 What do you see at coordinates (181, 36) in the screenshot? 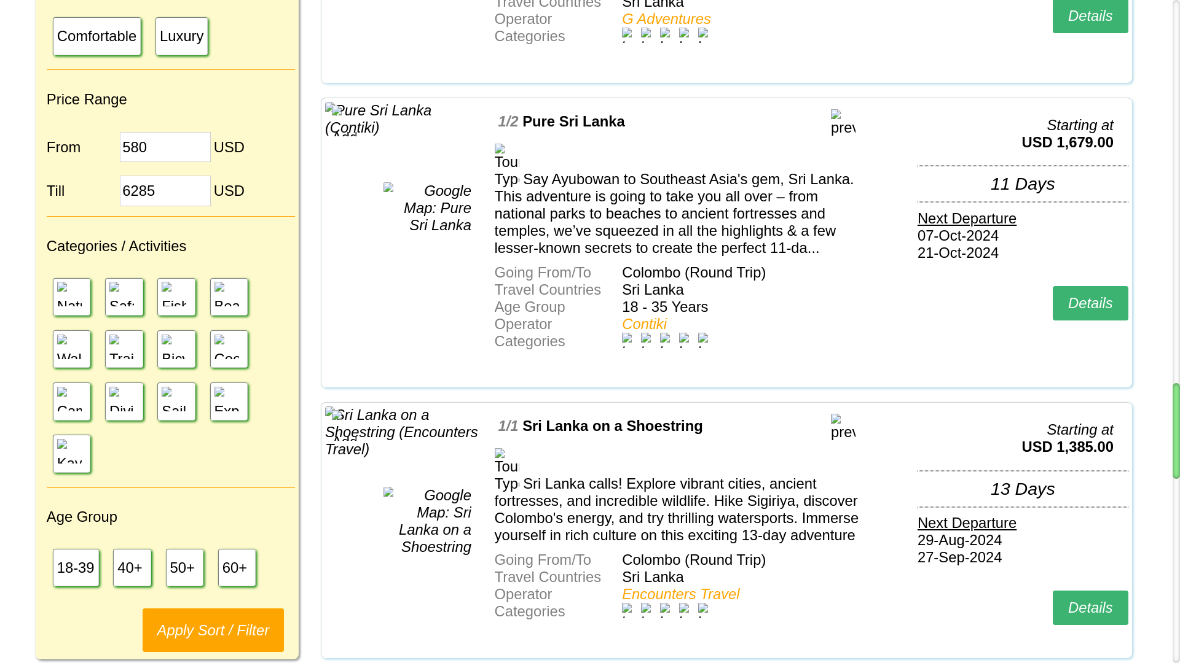
I see `Luxury` at bounding box center [181, 36].